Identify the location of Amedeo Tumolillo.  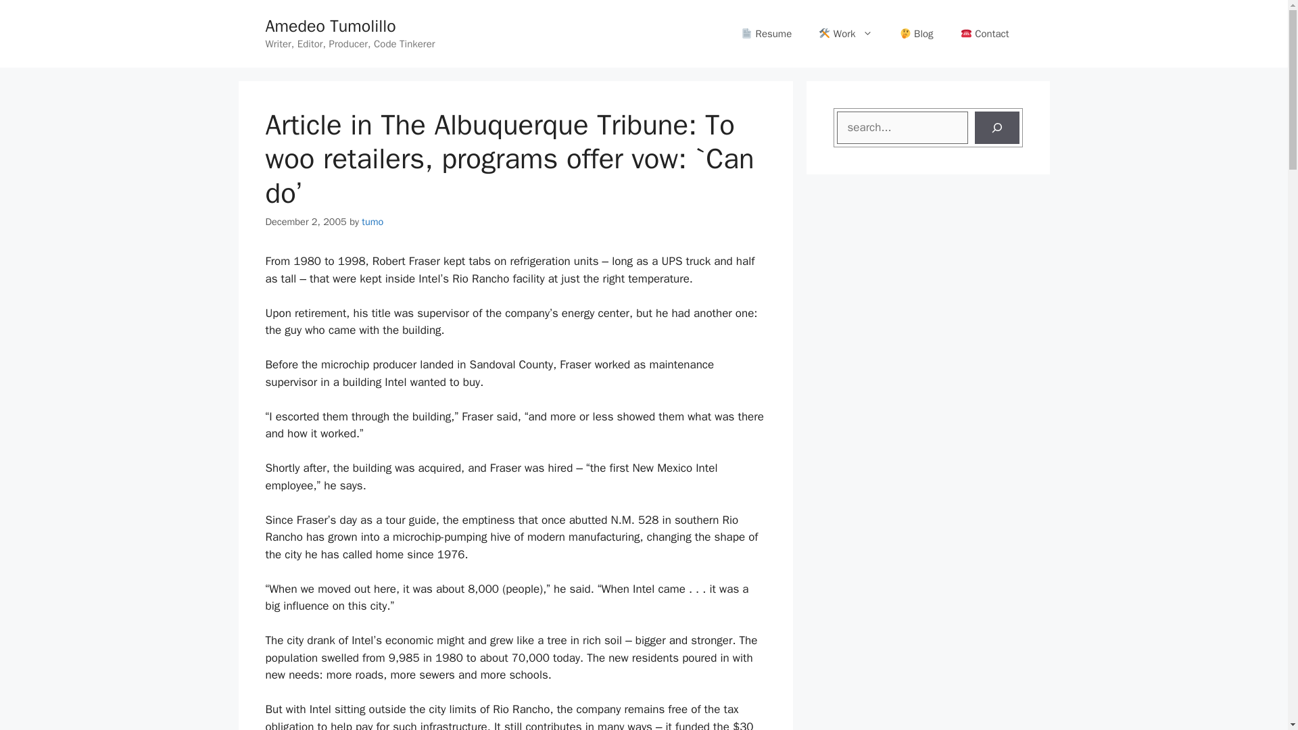
(330, 26).